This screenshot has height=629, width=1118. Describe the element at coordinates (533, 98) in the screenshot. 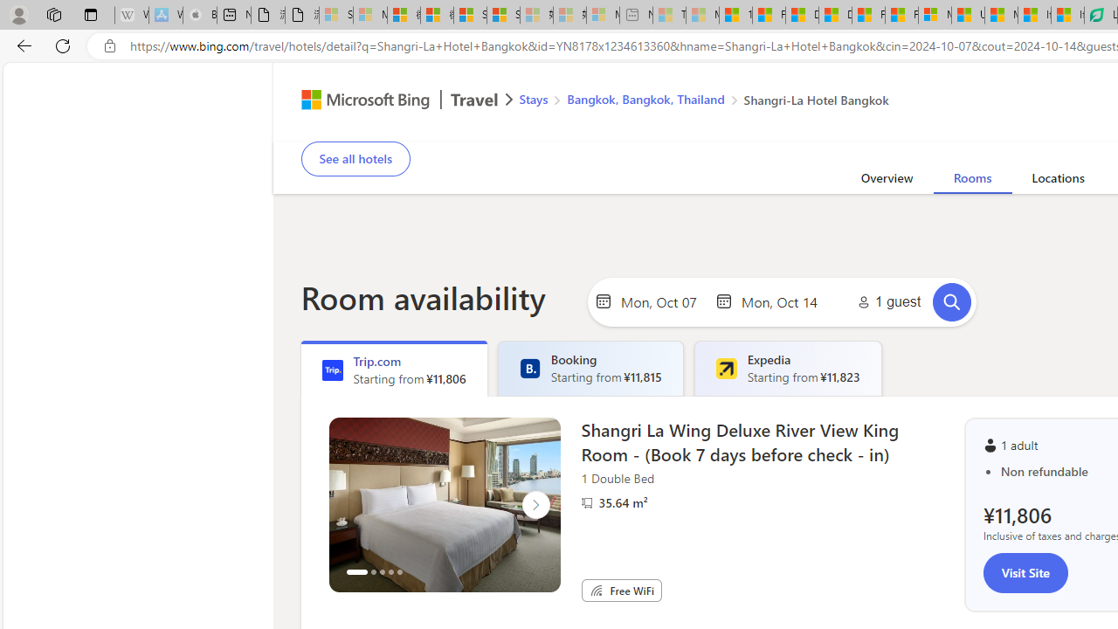

I see `Stays` at that location.